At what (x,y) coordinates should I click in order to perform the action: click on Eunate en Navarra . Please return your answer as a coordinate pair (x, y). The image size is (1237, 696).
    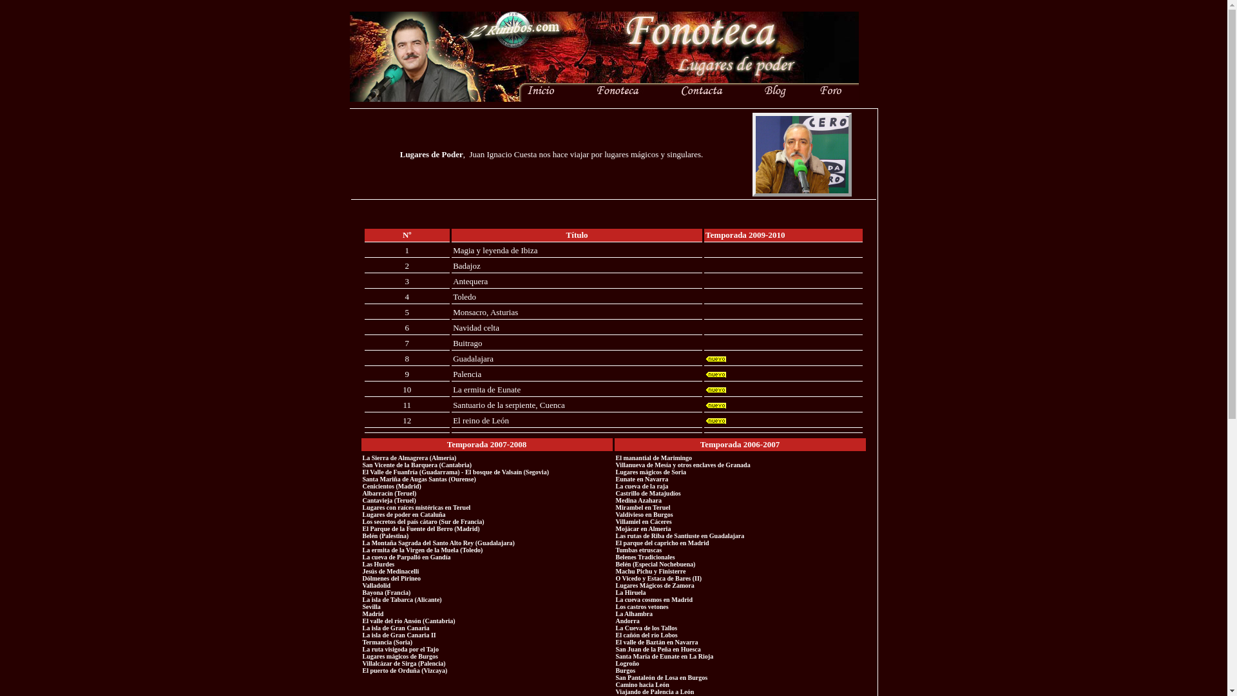
    Looking at the image, I should click on (643, 479).